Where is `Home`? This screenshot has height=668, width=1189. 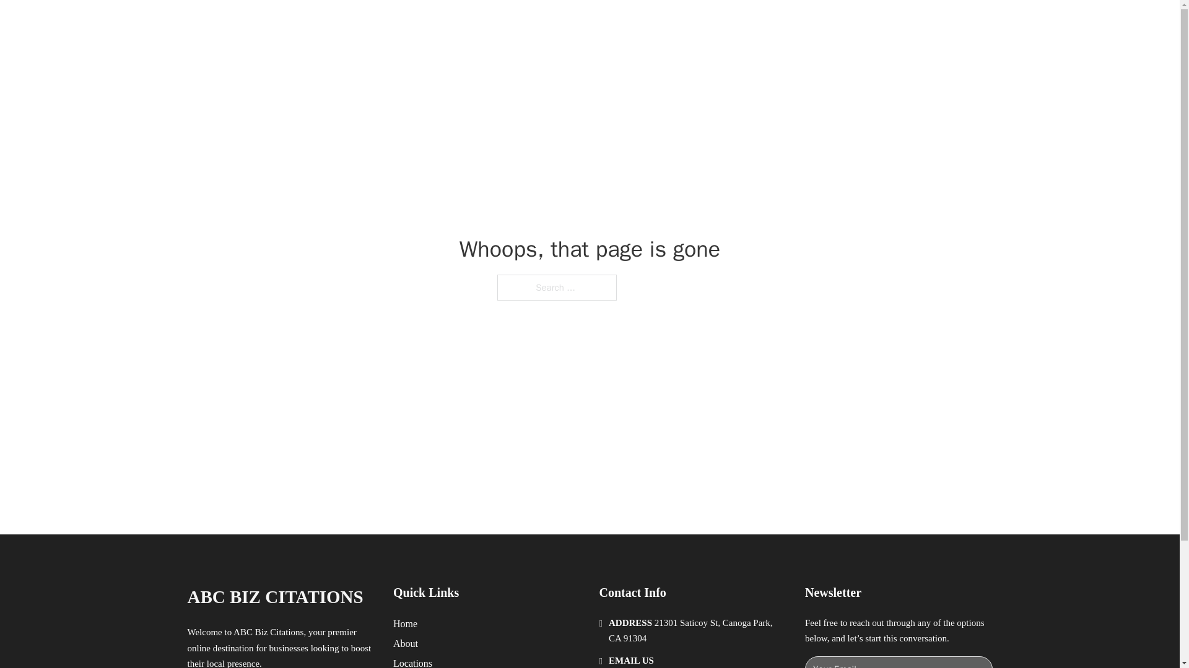 Home is located at coordinates (405, 623).